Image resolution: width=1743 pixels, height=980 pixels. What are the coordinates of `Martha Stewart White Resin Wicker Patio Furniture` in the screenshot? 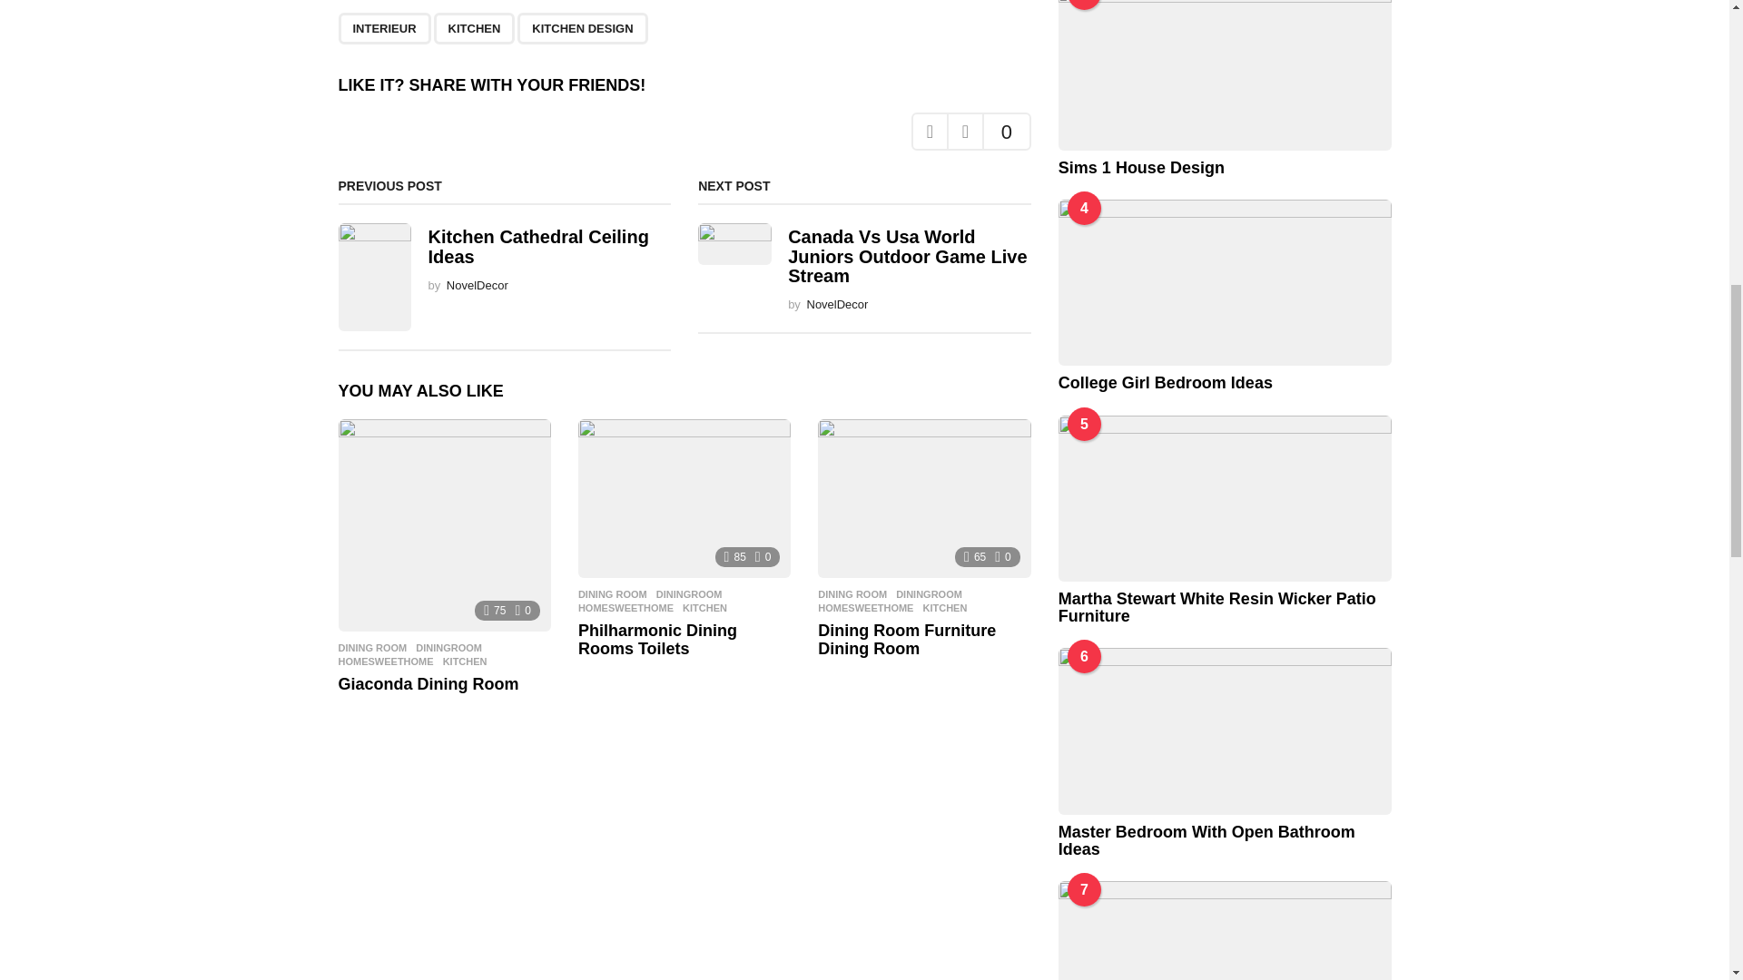 It's located at (1224, 498).